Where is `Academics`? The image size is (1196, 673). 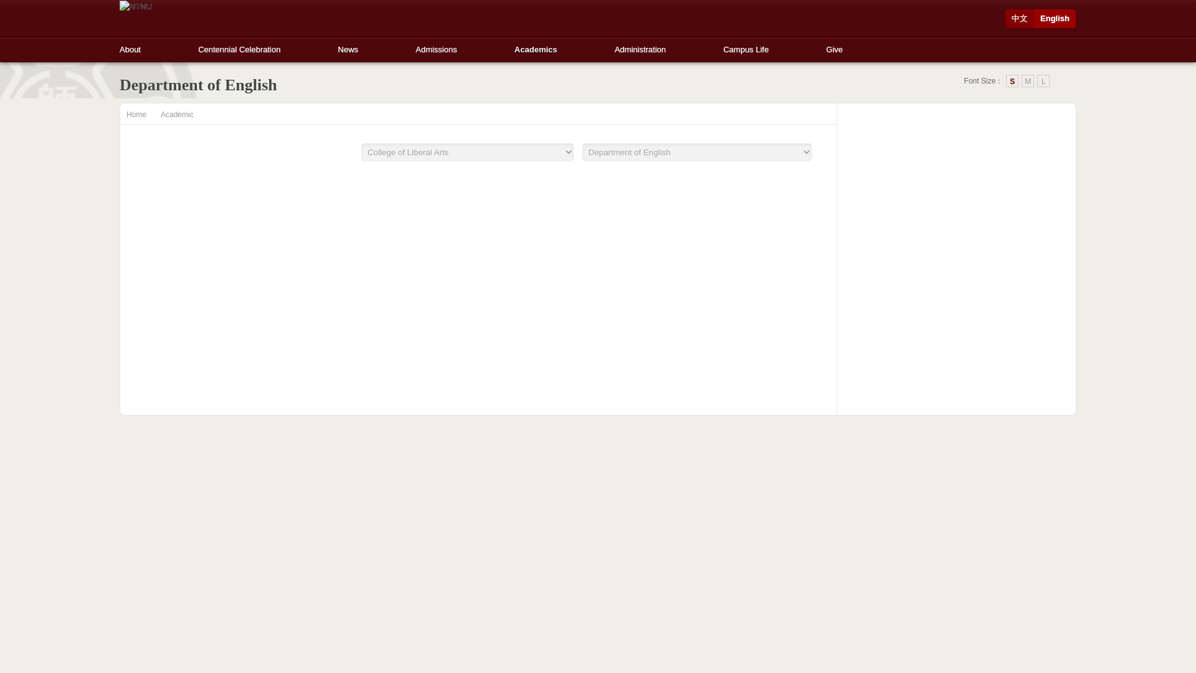
Academics is located at coordinates (536, 46).